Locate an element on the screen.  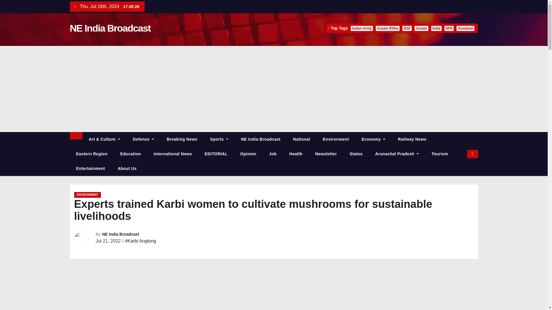
India is located at coordinates (436, 28).